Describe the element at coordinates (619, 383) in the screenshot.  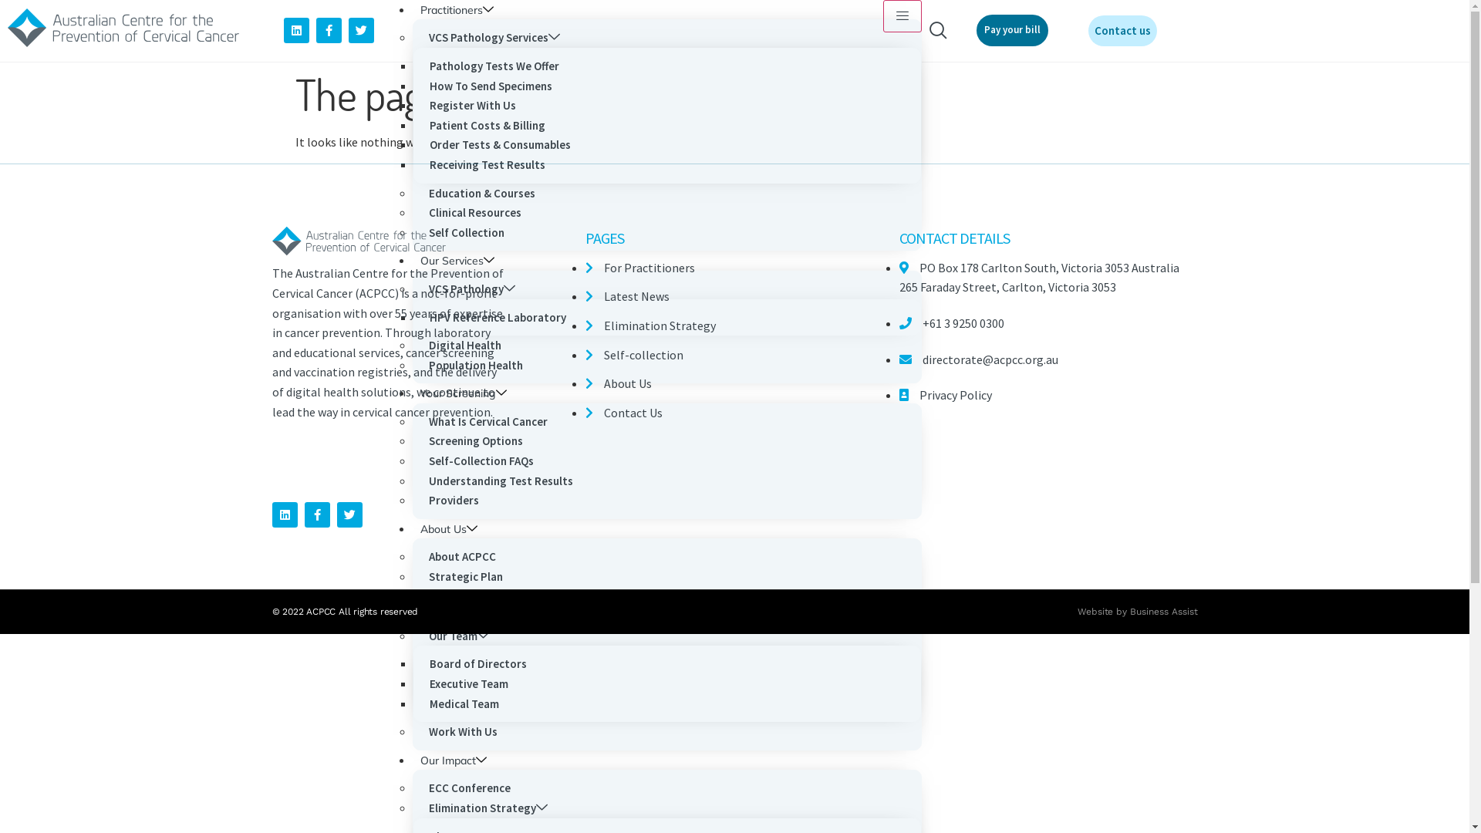
I see `About Us` at that location.